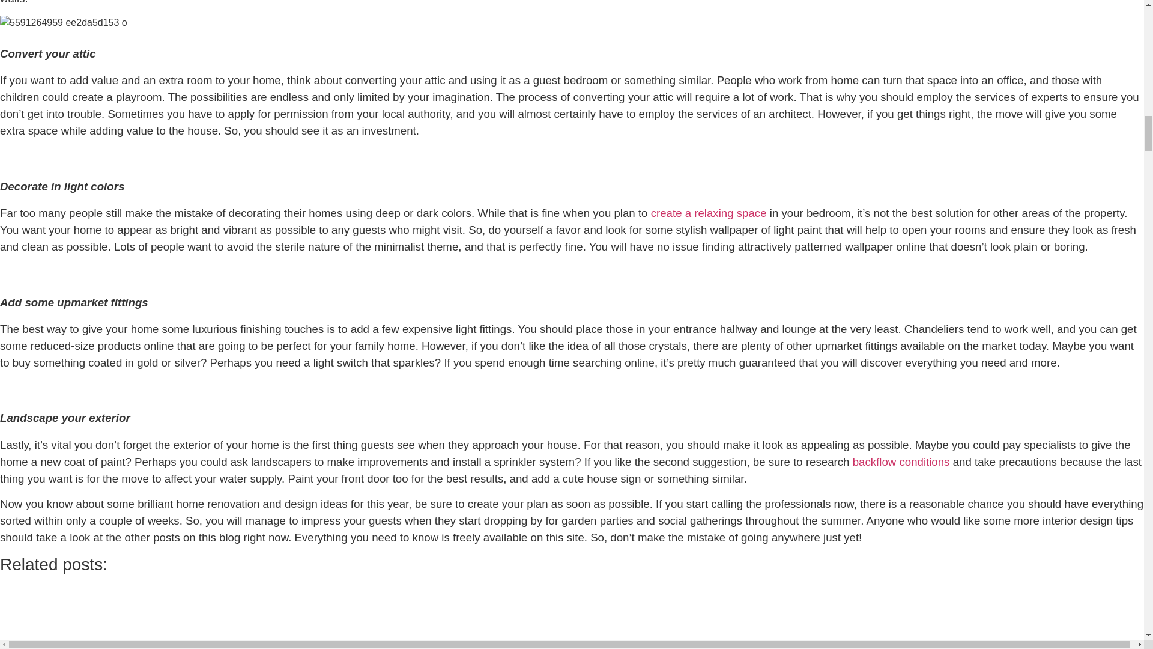 This screenshot has height=649, width=1153. What do you see at coordinates (426, 618) in the screenshot?
I see `Boutique Hotel Design Trends` at bounding box center [426, 618].